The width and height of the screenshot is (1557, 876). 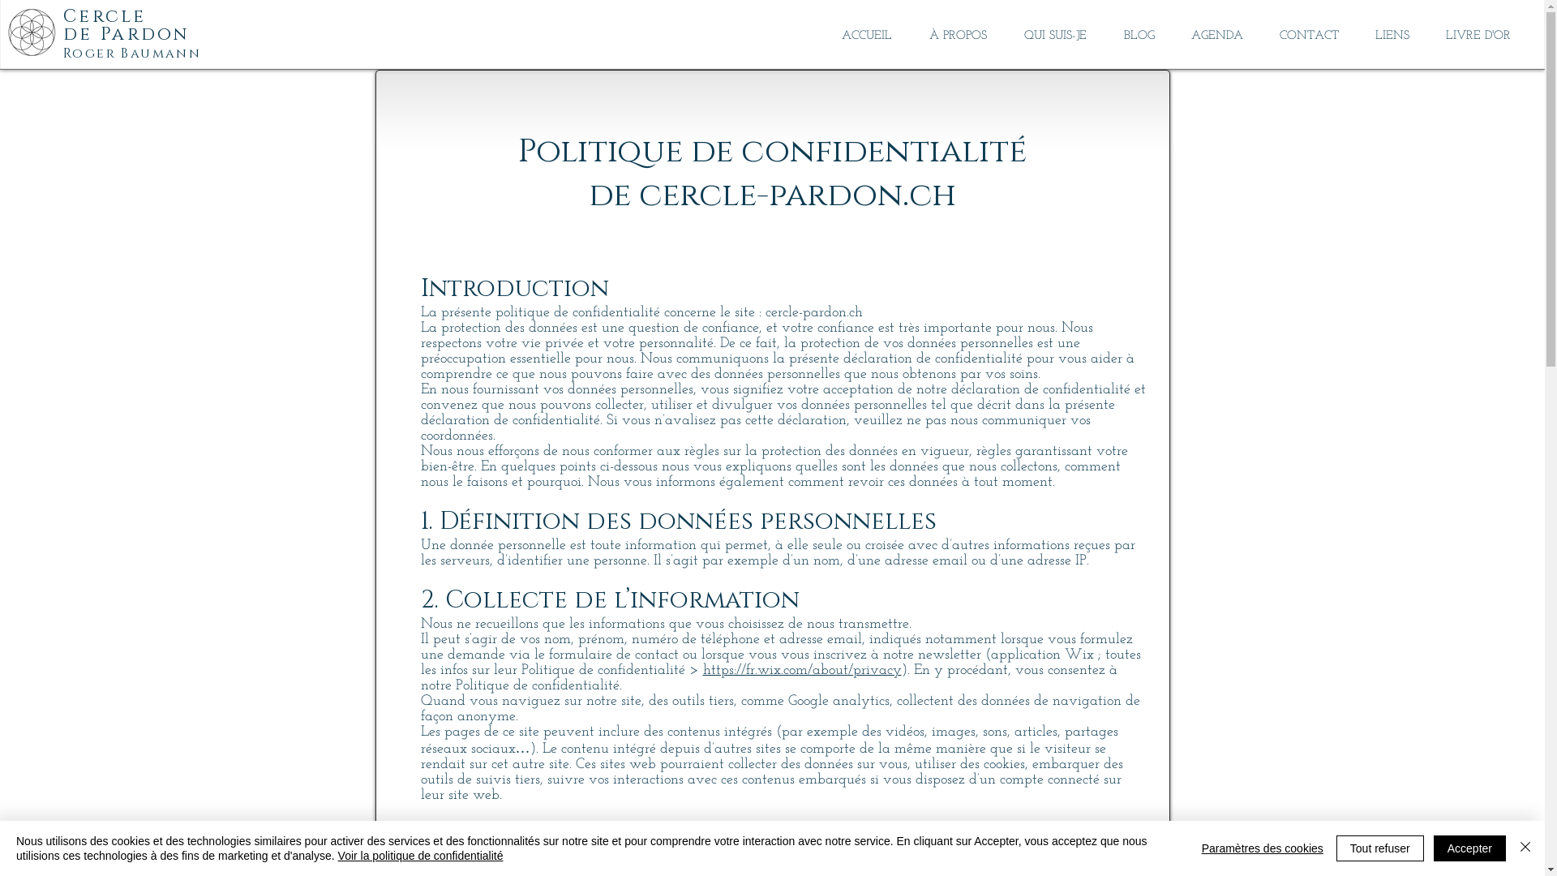 I want to click on https://fr.wix.com/about/privacy, so click(x=801, y=670).